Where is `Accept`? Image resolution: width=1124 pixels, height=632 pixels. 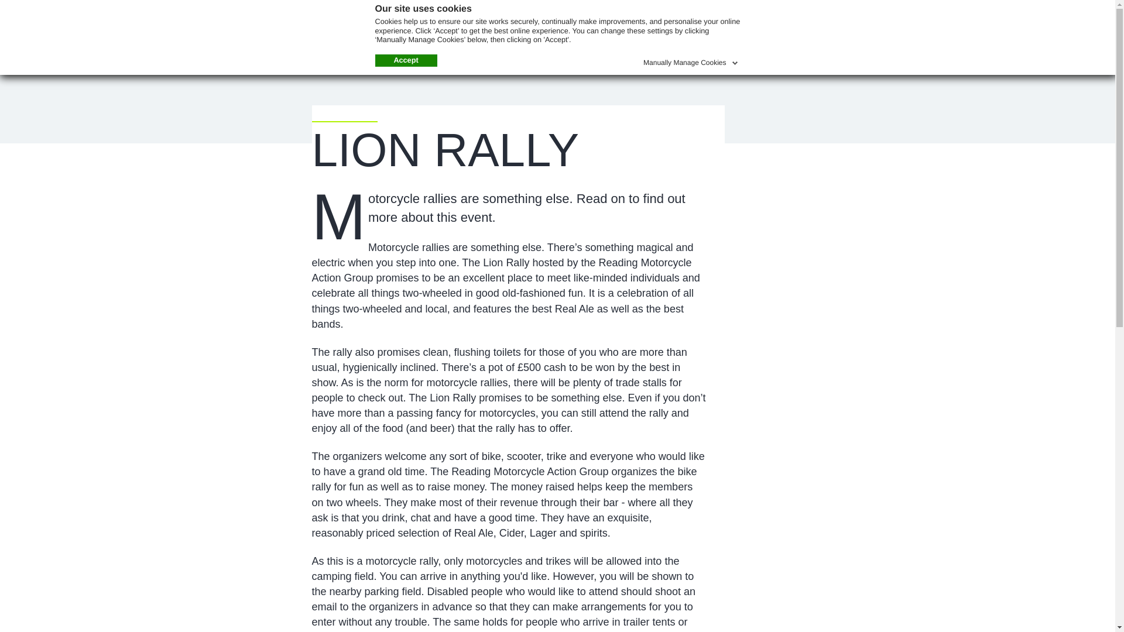 Accept is located at coordinates (405, 60).